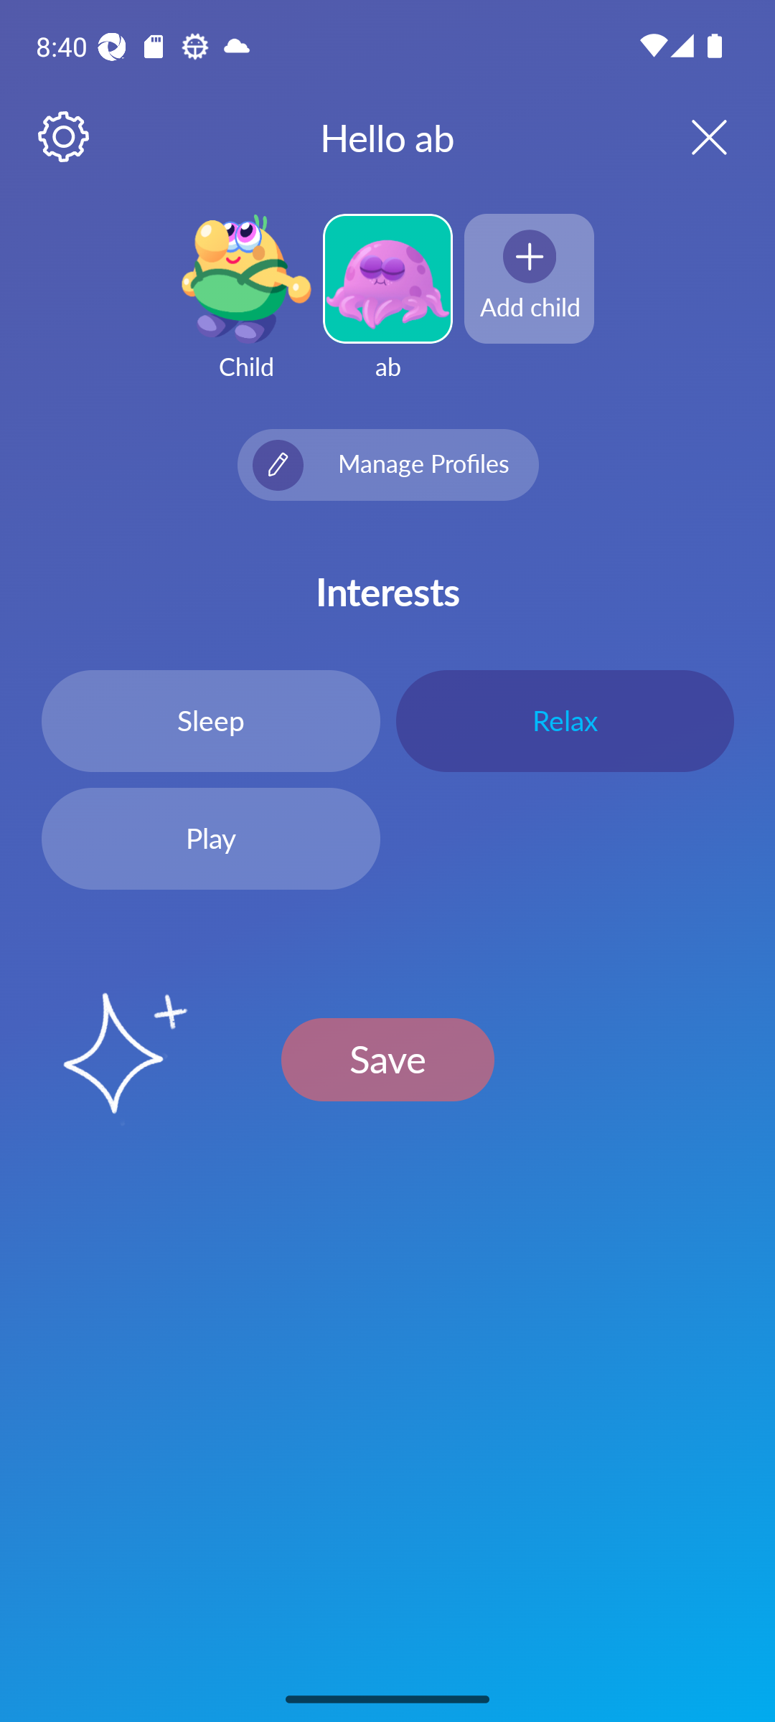 This screenshot has width=775, height=1722. I want to click on ab, so click(387, 310).